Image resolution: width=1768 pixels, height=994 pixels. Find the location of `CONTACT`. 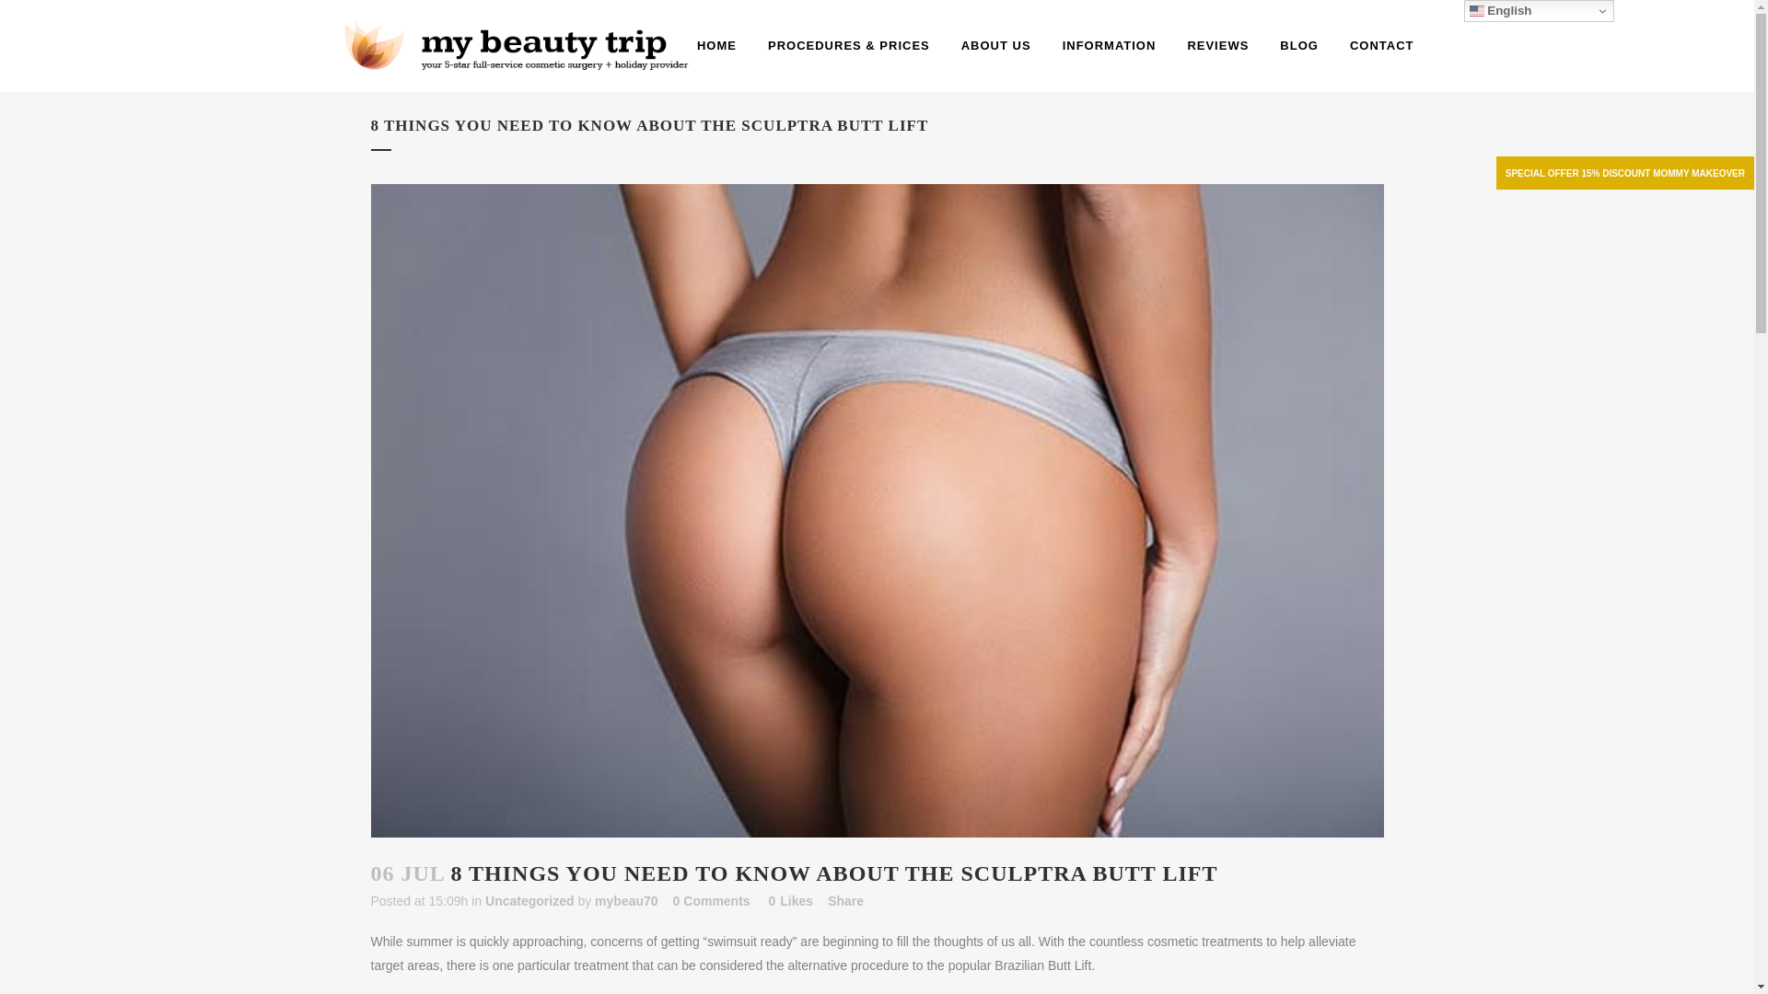

CONTACT is located at coordinates (1382, 46).